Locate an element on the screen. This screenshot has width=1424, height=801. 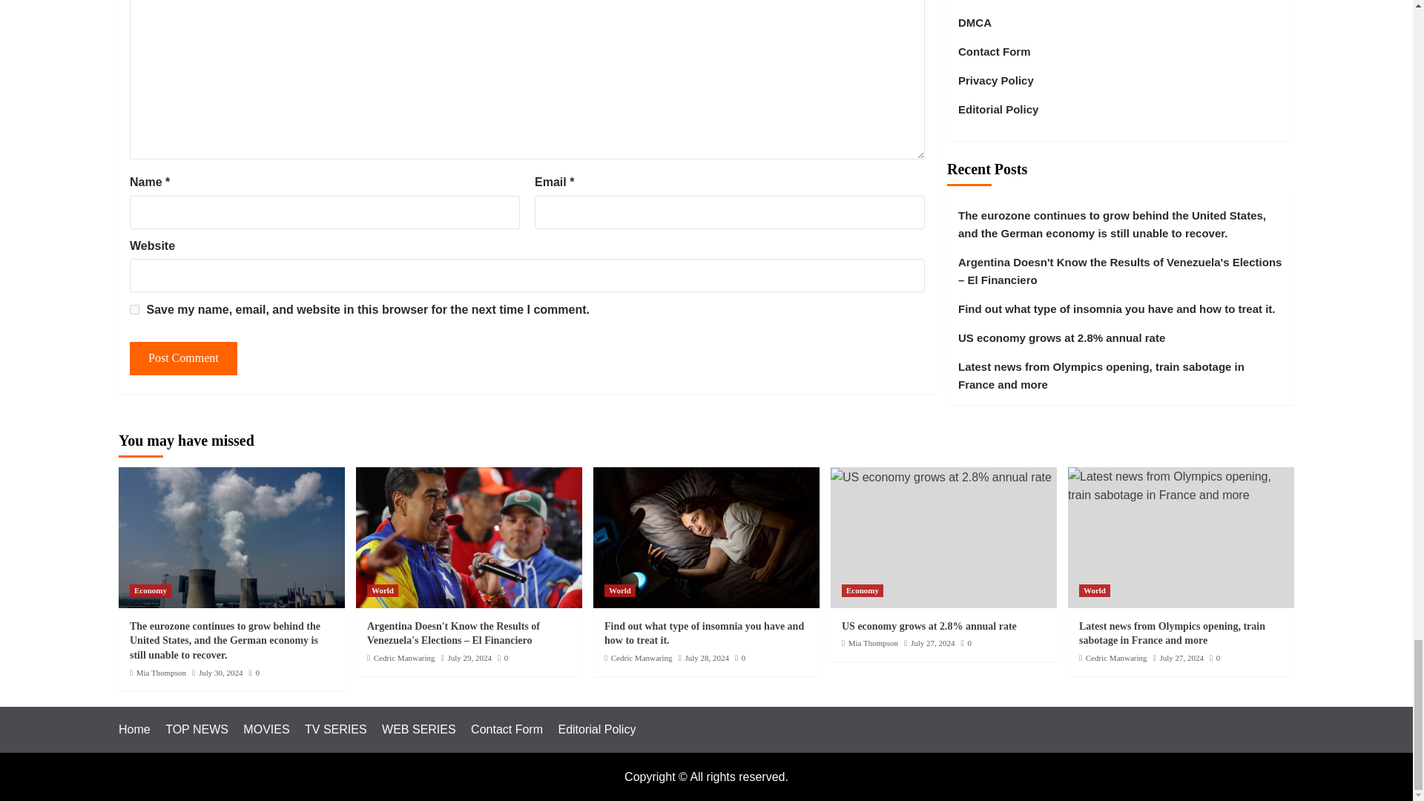
Post Comment is located at coordinates (183, 359).